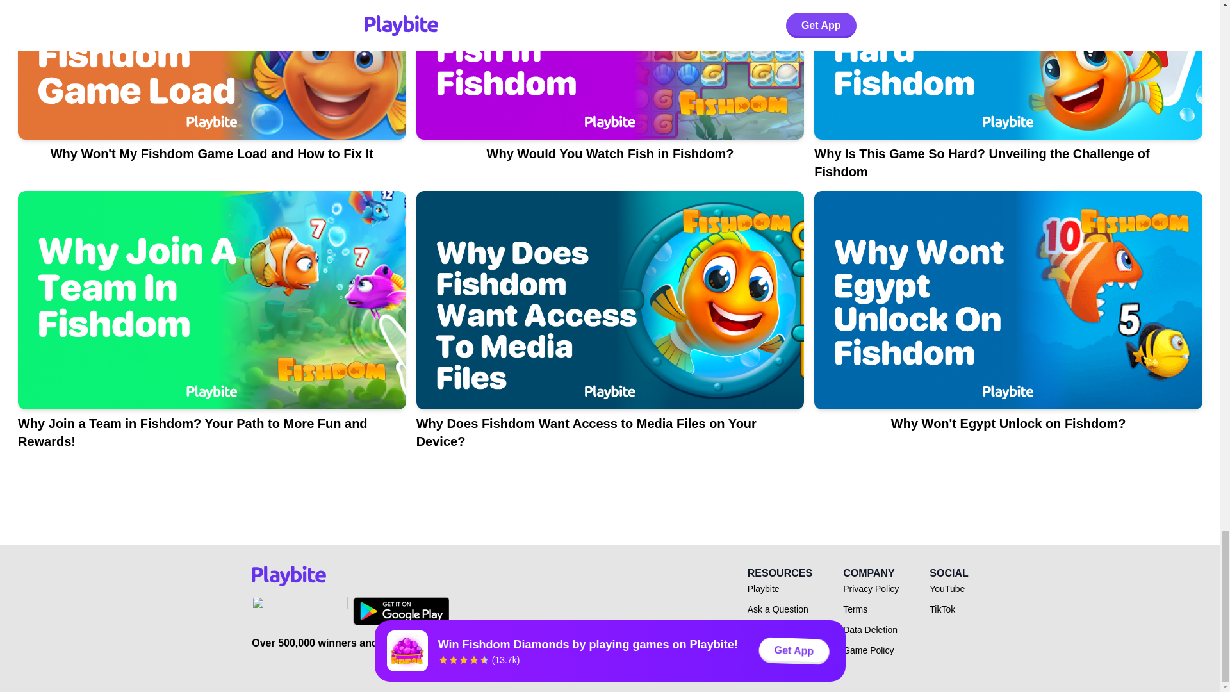  Describe the element at coordinates (1008, 96) in the screenshot. I see `Why Is This Game So Hard? Unveiling the Challenge of Fishdom` at that location.